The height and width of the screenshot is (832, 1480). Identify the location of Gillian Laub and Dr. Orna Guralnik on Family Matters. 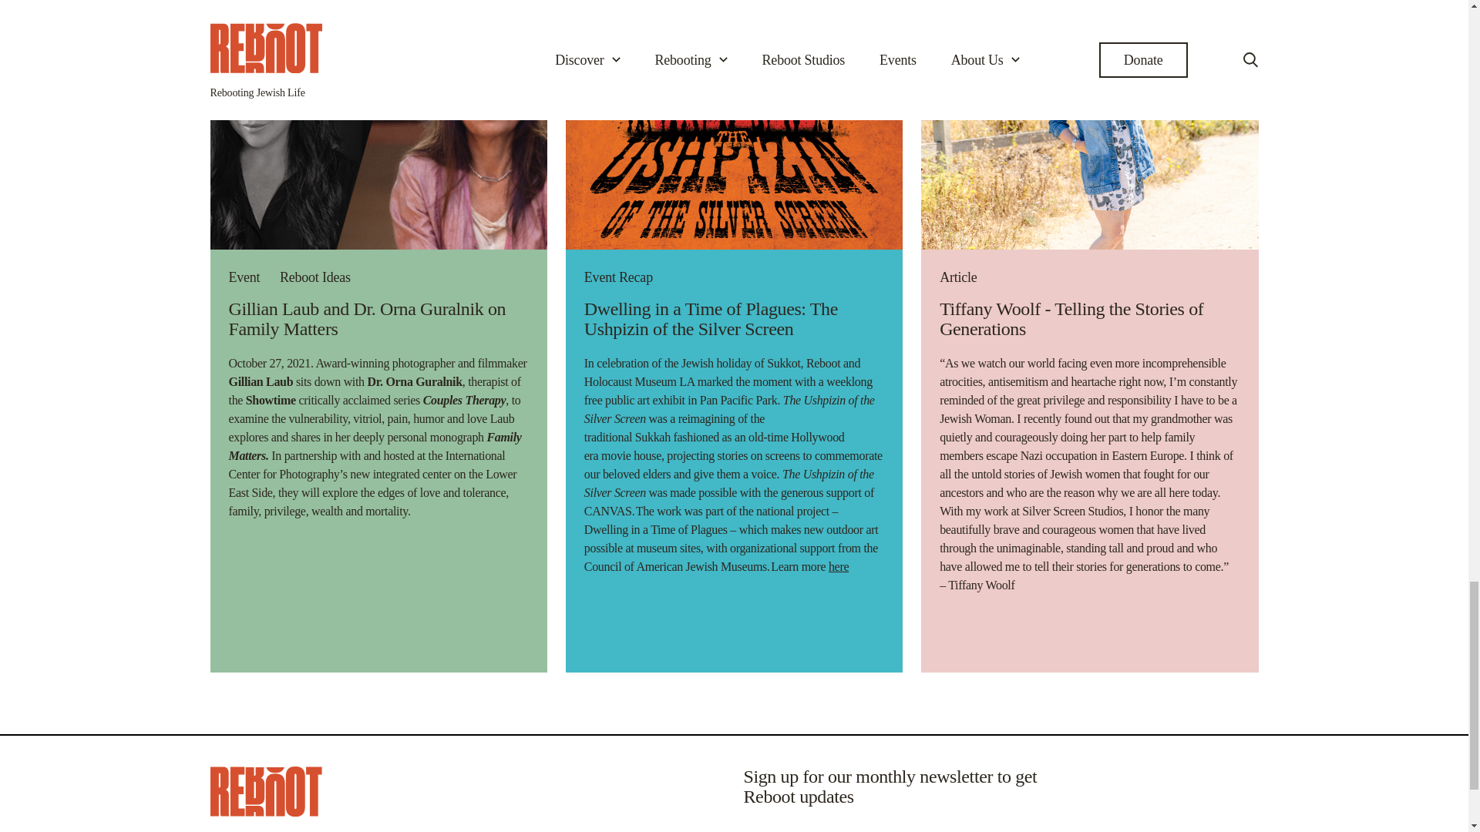
(367, 318).